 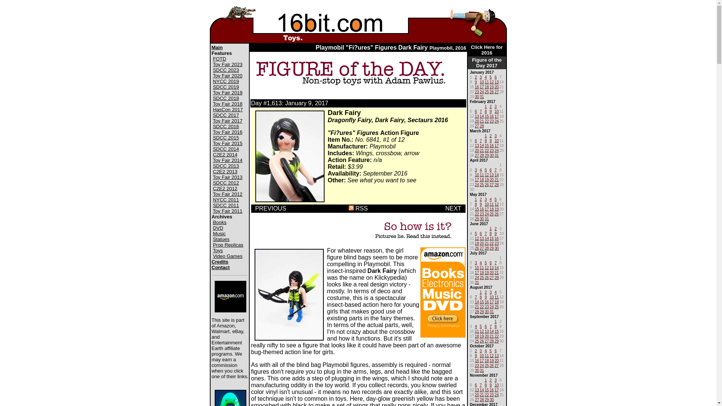 I want to click on 26, so click(x=482, y=341).